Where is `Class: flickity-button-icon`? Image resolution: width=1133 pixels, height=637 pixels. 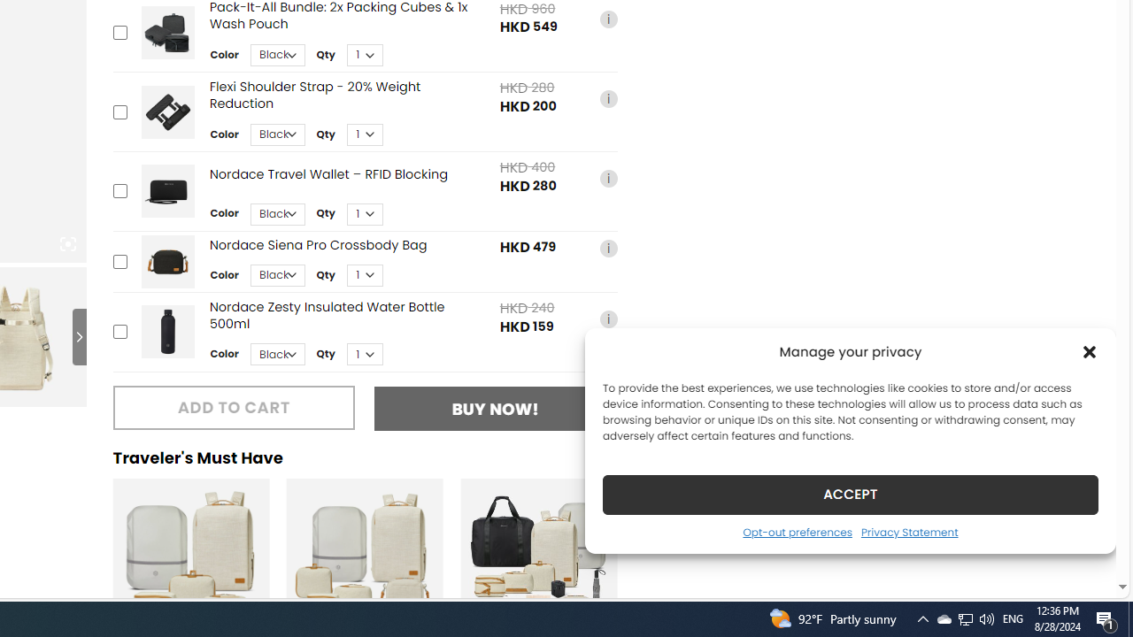
Class: flickity-button-icon is located at coordinates (636, 586).